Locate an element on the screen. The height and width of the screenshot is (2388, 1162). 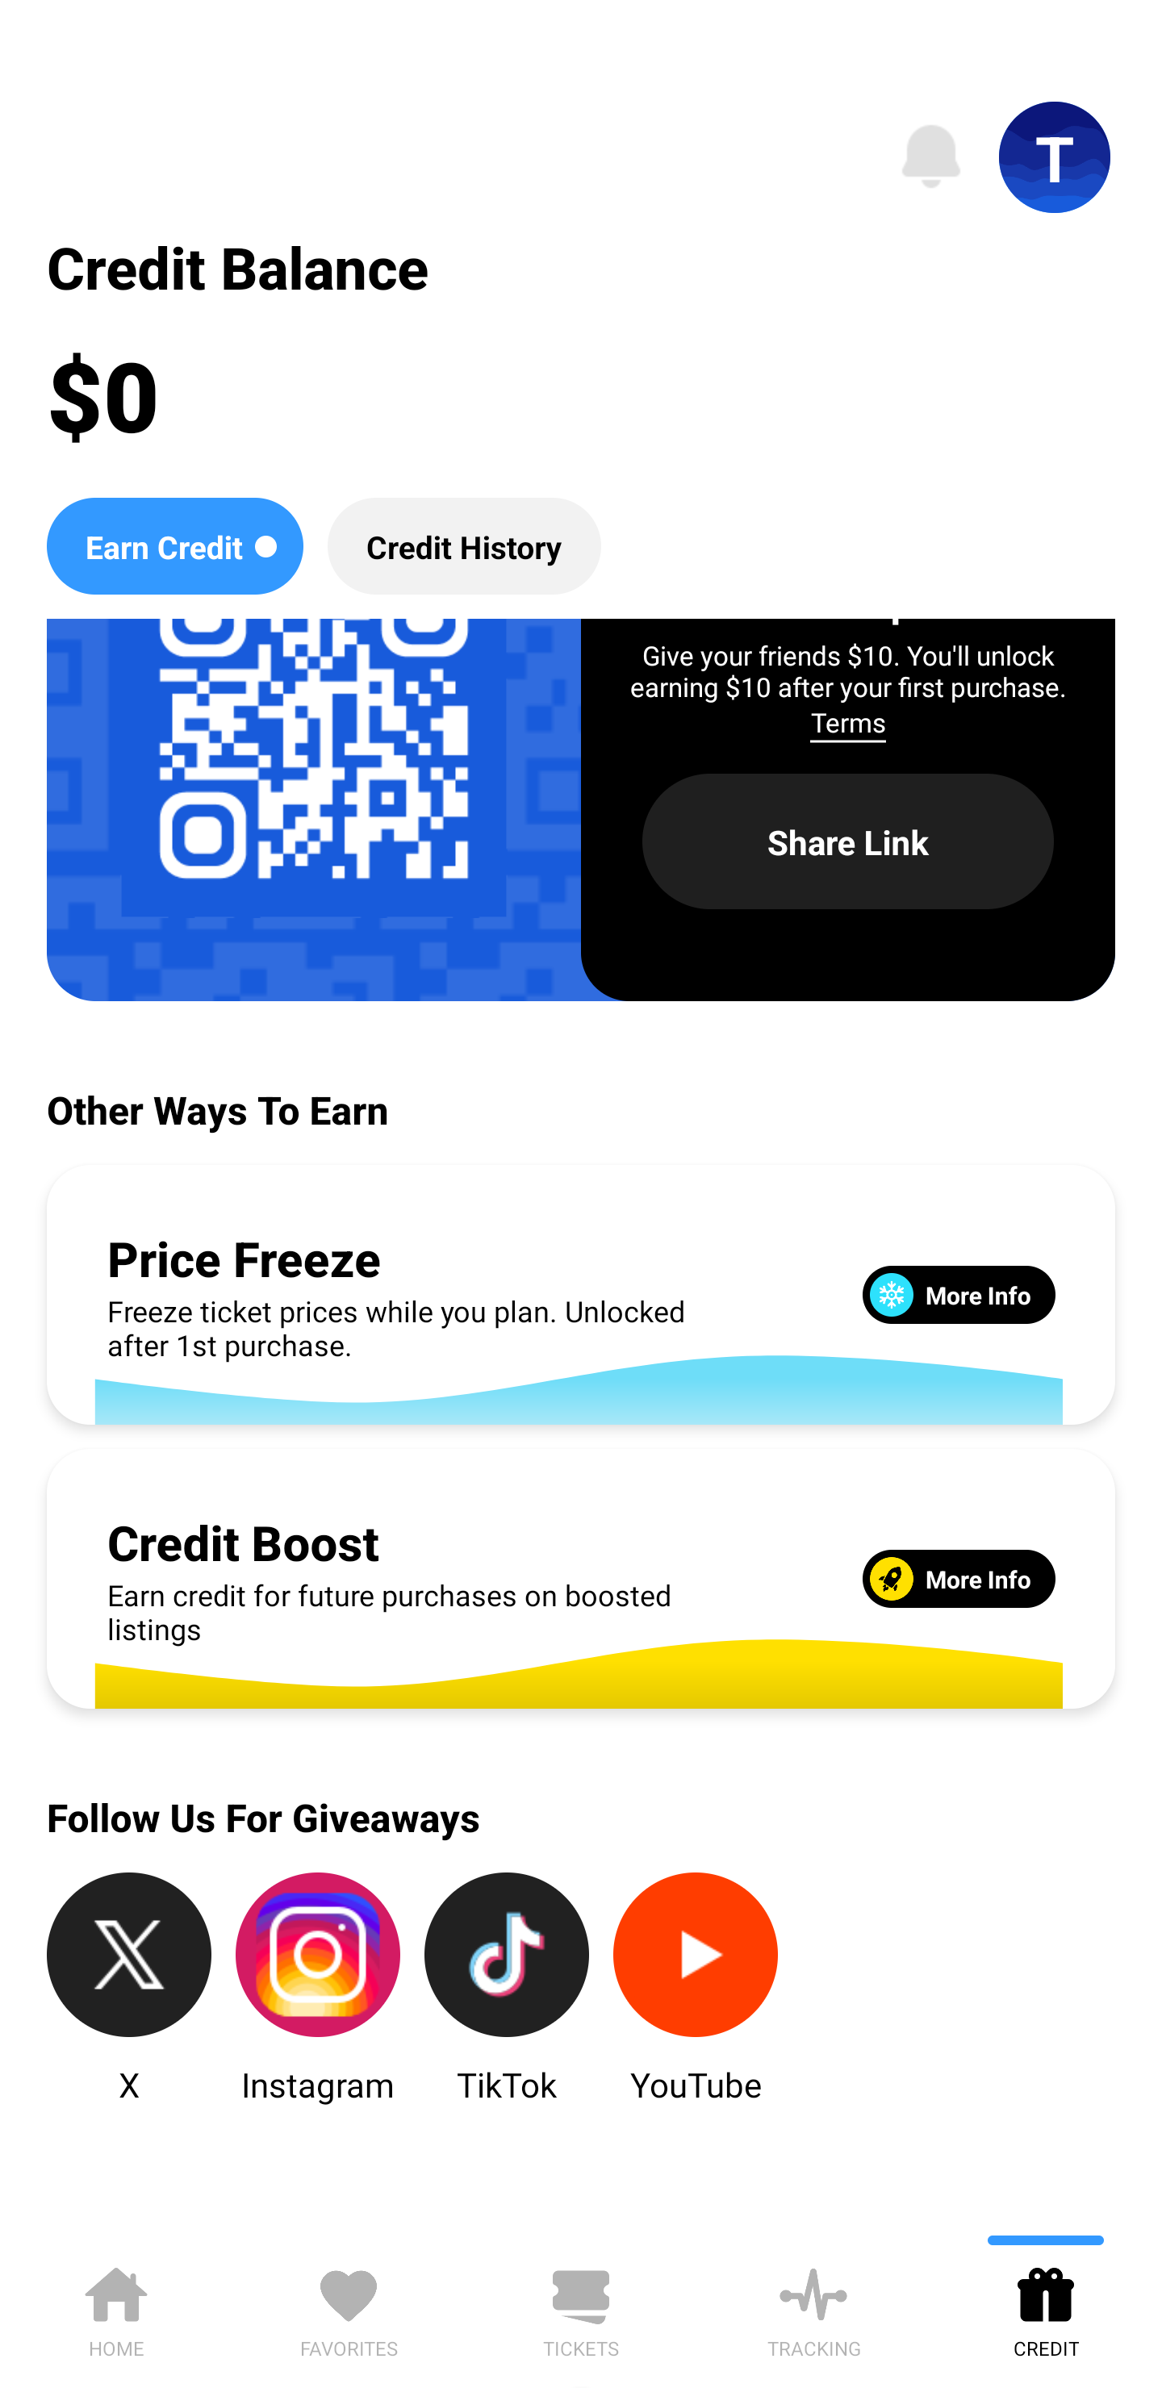
TikTok is located at coordinates (507, 1989).